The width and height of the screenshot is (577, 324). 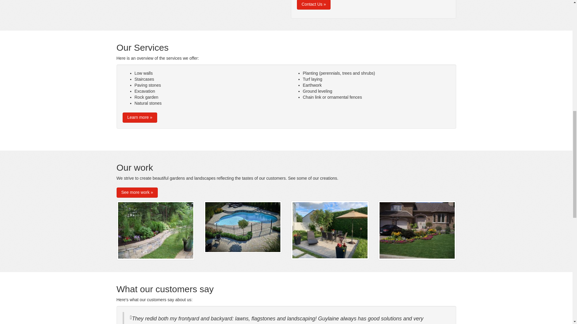 I want to click on 0004, so click(x=243, y=227).